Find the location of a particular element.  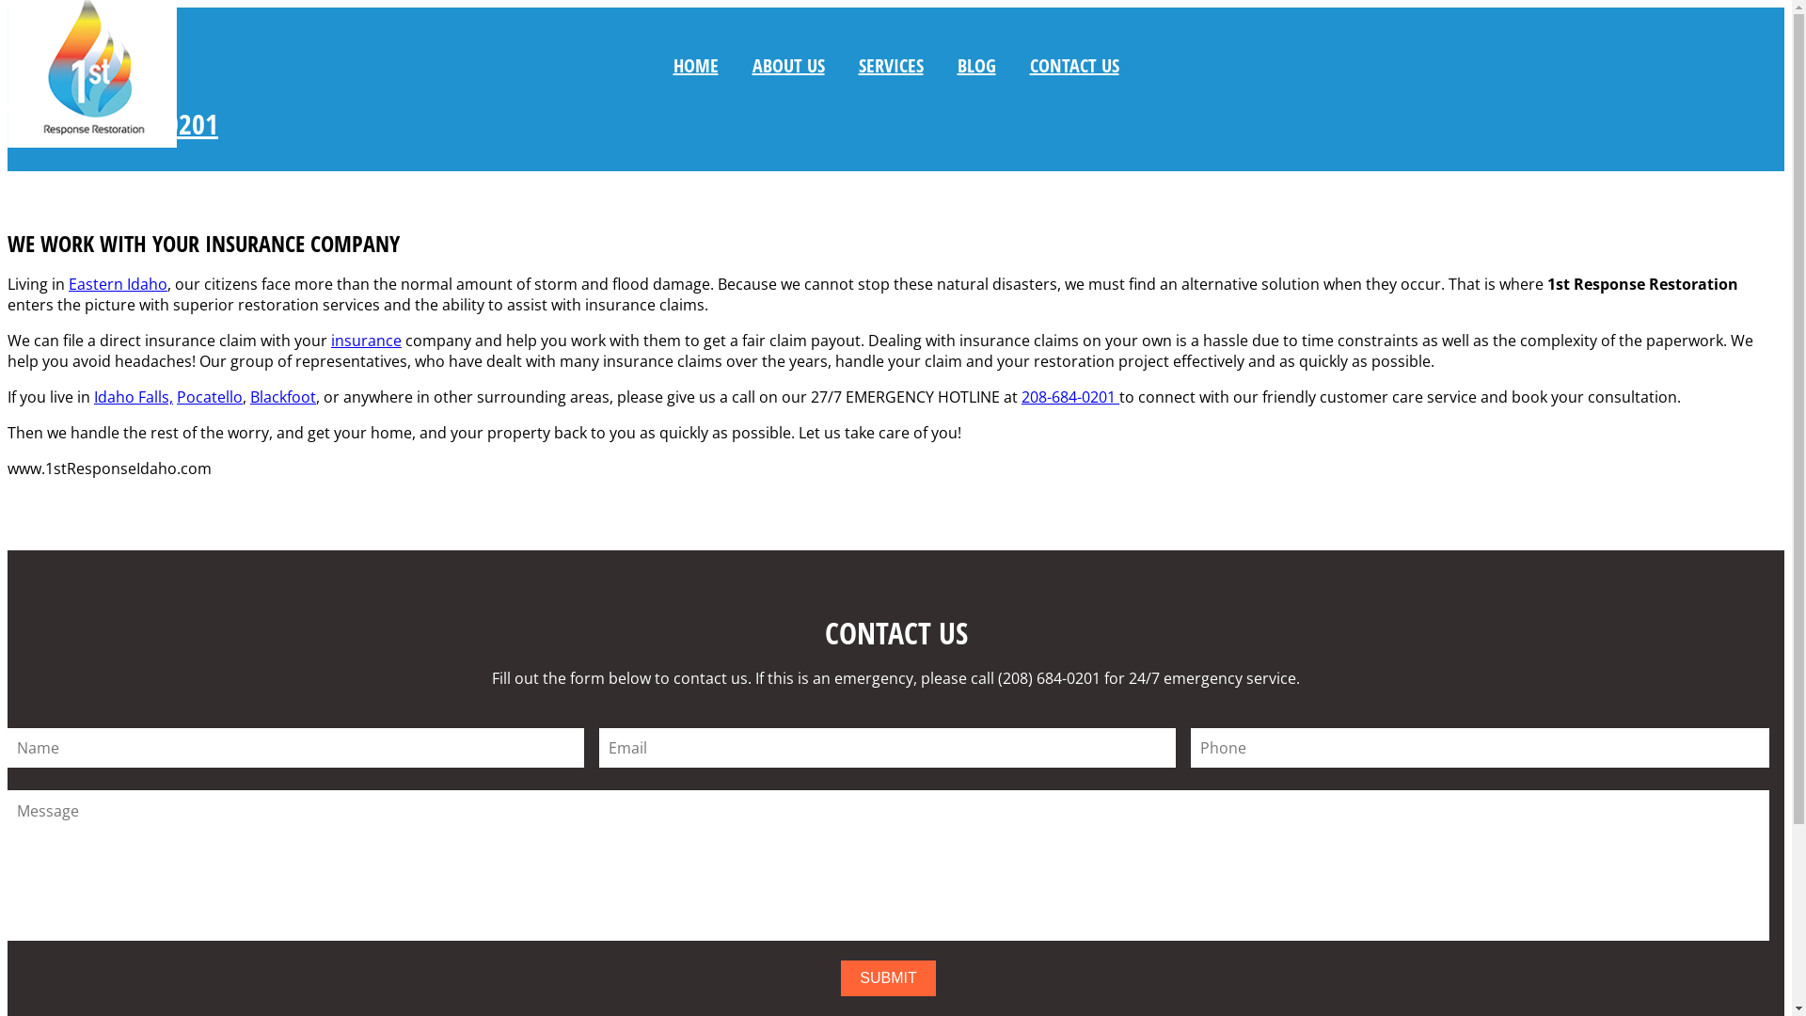

insurance is located at coordinates (367, 341).